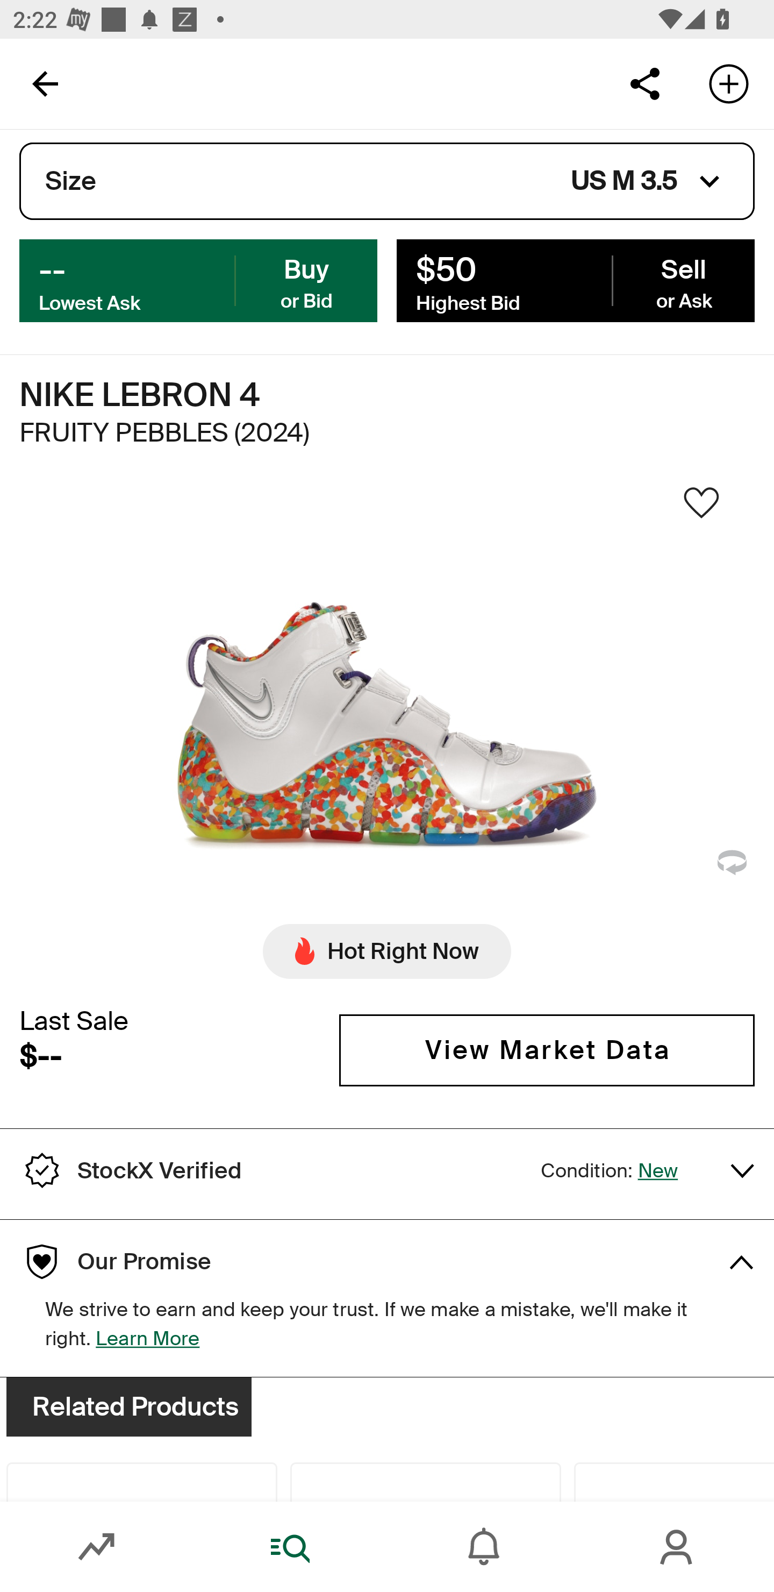 This screenshot has height=1592, width=774. I want to click on Account, so click(677, 1547).